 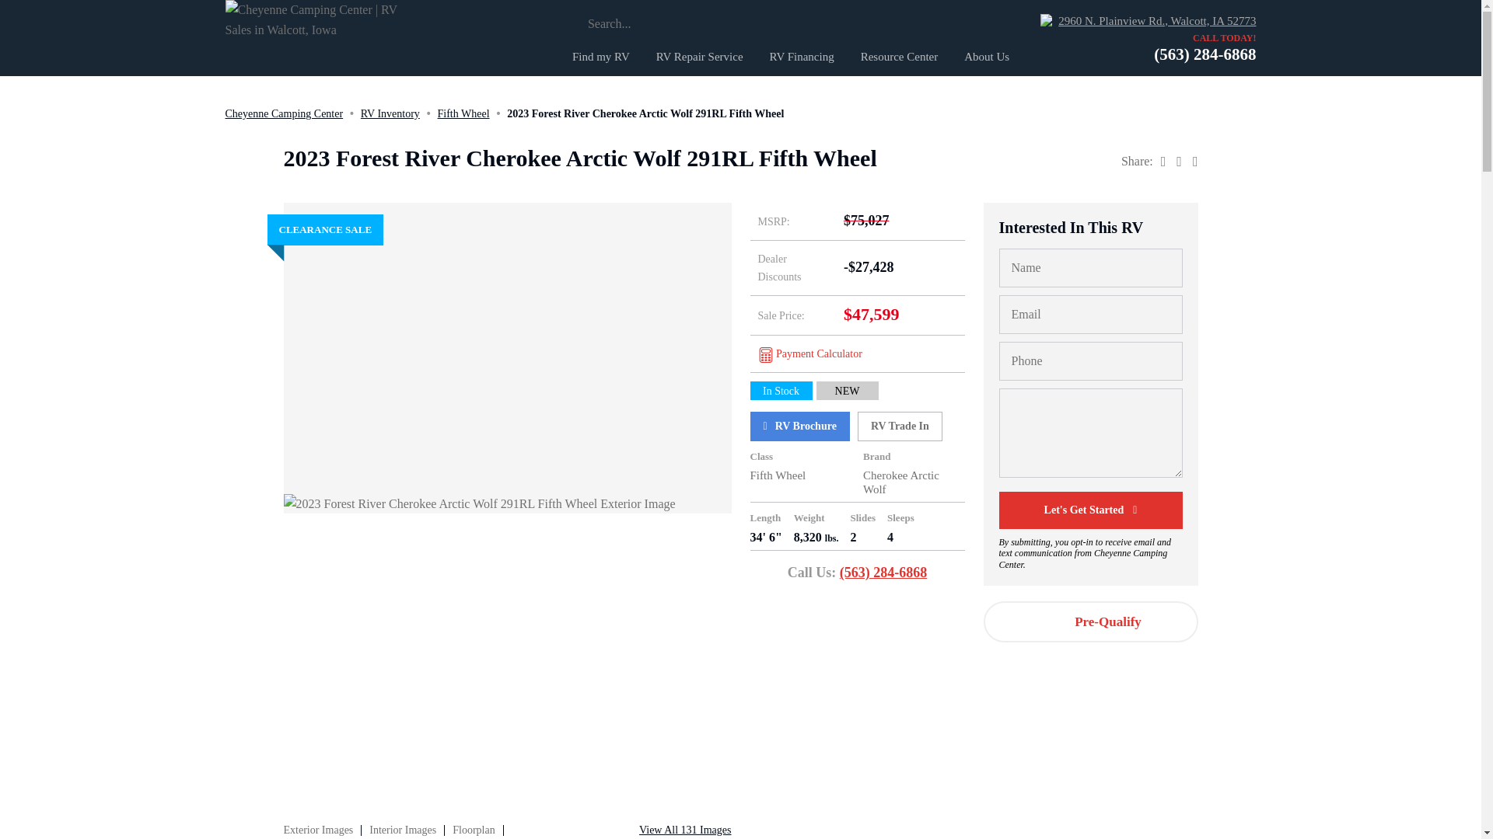 What do you see at coordinates (900, 57) in the screenshot?
I see `Resource Center` at bounding box center [900, 57].